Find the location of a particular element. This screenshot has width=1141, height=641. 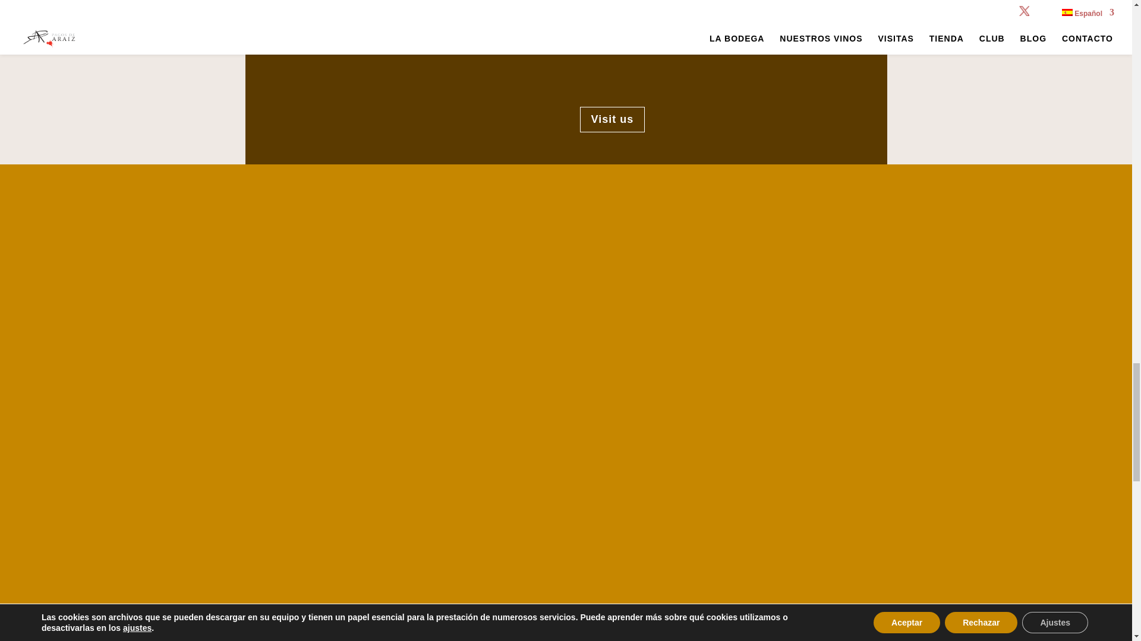

Visit us is located at coordinates (612, 119).